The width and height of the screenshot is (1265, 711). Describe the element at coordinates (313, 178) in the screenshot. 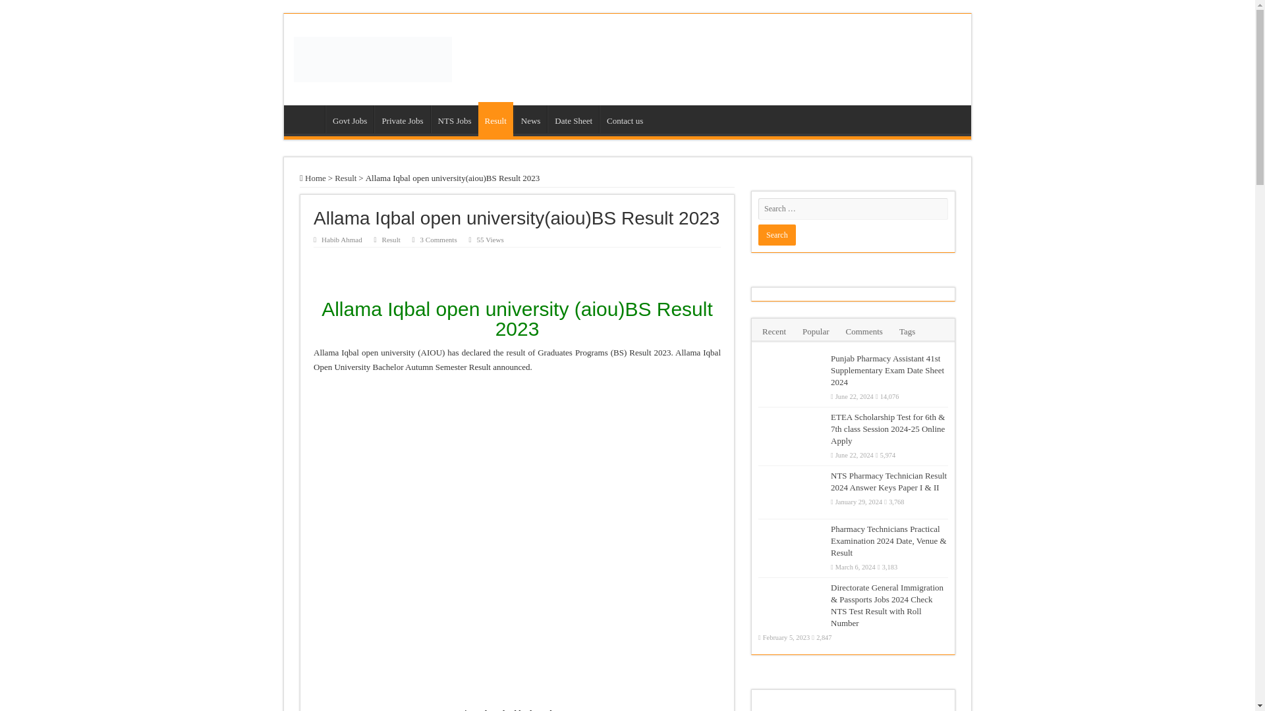

I see `Home` at that location.